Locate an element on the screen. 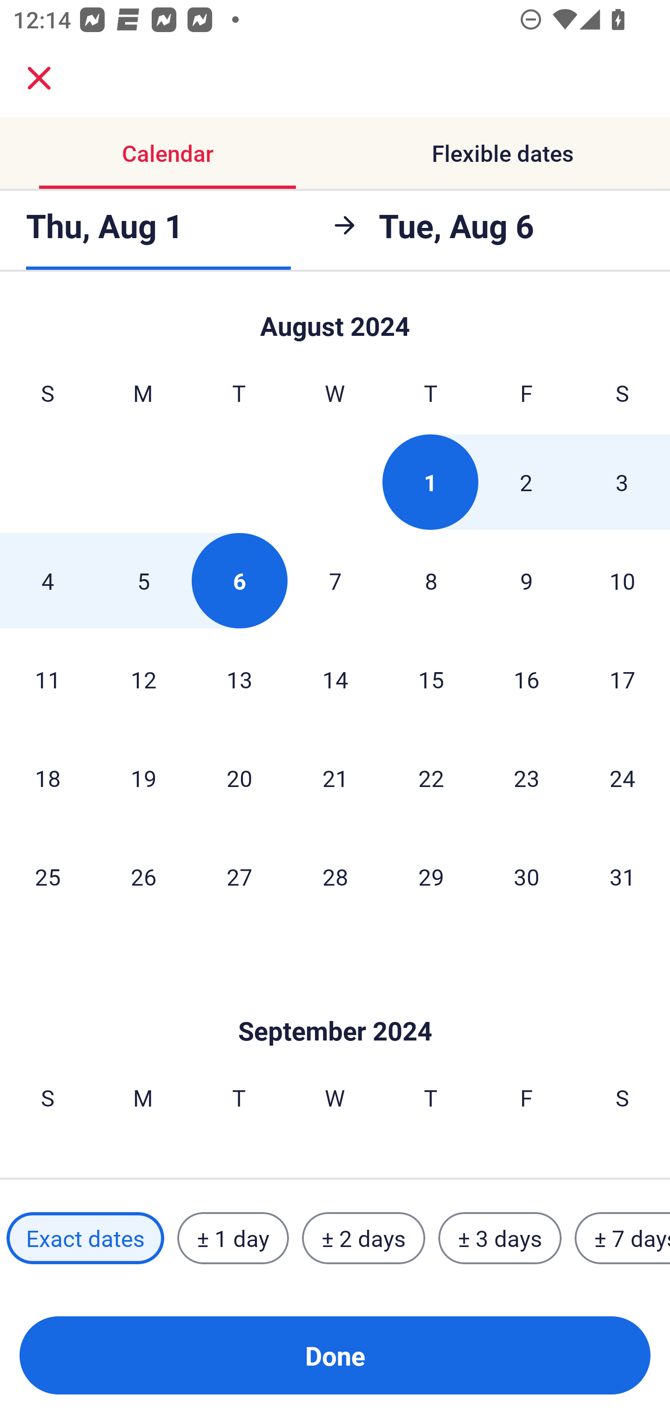  8 Thursday, August 8, 2024 is located at coordinates (431, 580).